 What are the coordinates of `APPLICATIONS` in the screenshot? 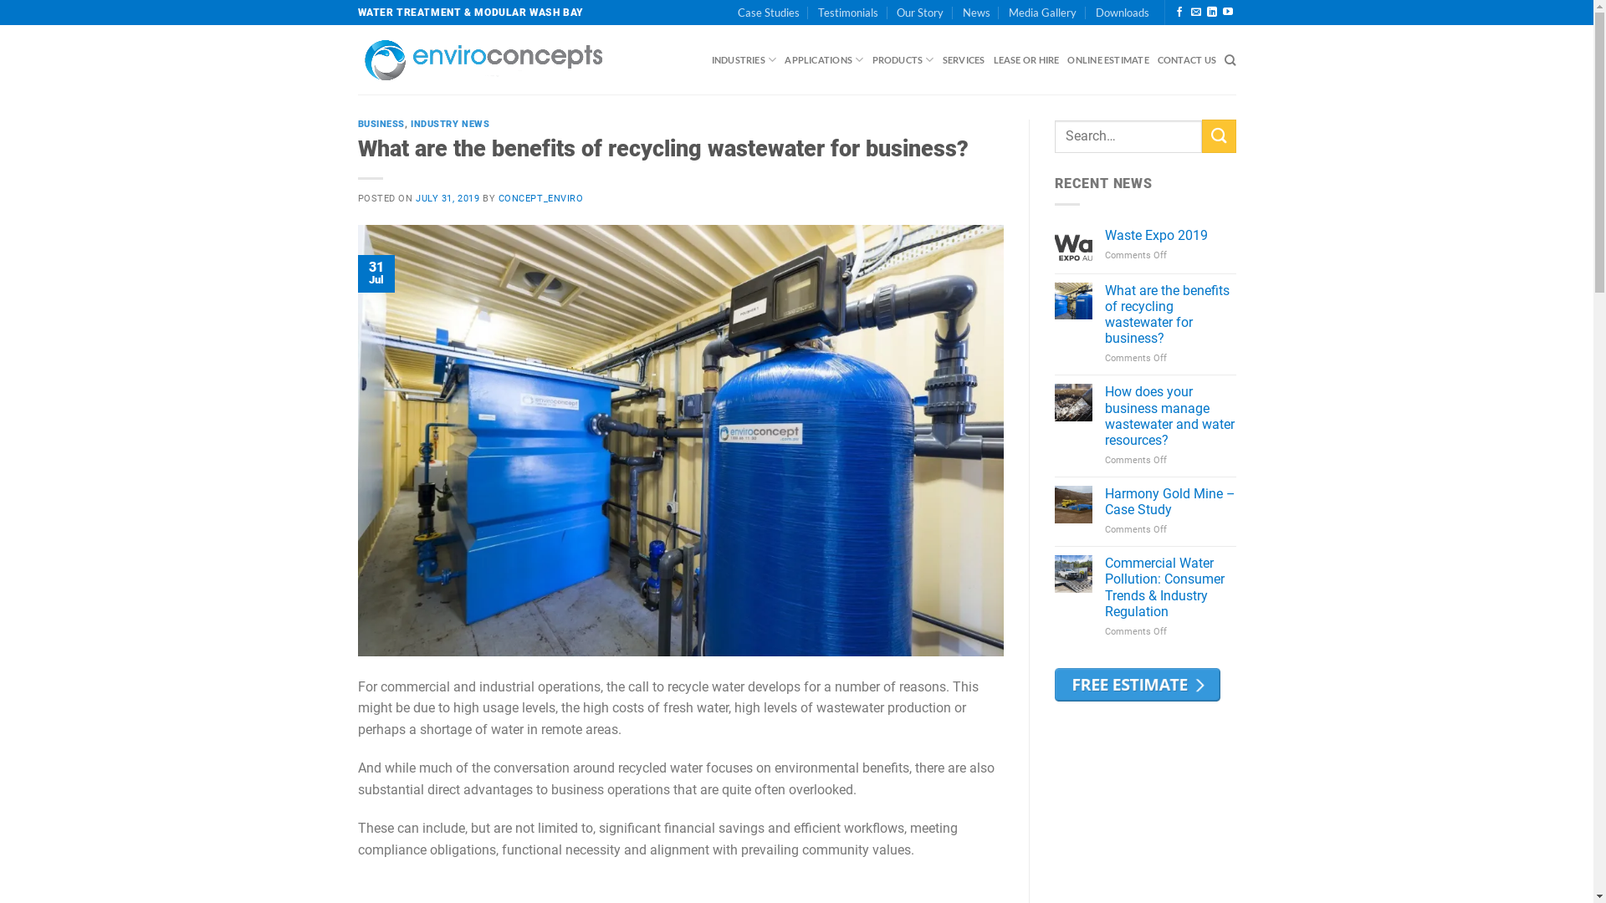 It's located at (824, 60).